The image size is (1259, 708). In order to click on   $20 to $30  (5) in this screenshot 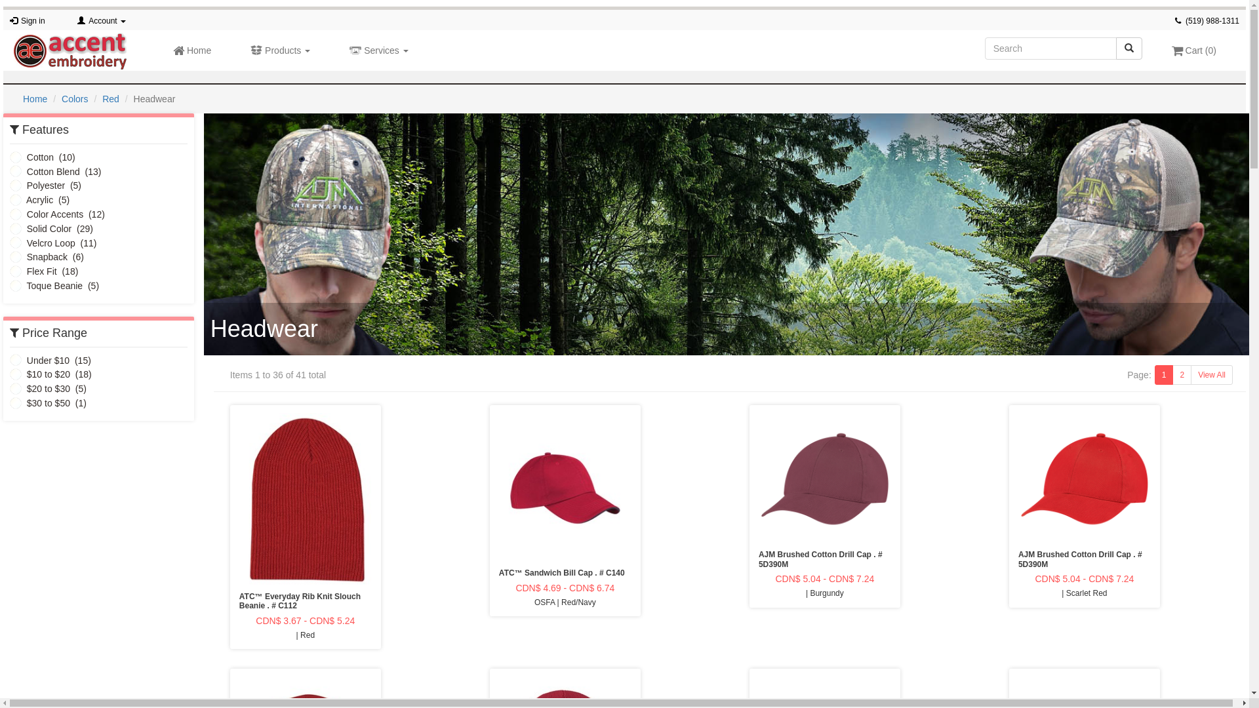, I will do `click(49, 389)`.